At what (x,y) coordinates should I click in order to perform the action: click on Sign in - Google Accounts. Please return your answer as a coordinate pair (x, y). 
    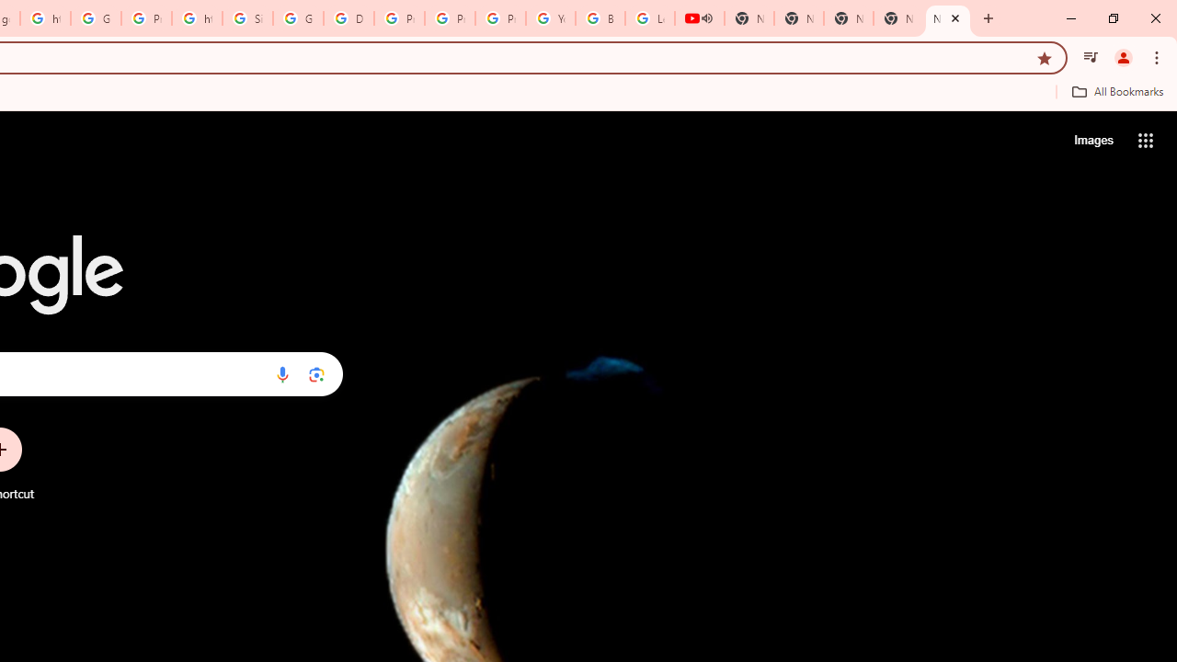
    Looking at the image, I should click on (246, 18).